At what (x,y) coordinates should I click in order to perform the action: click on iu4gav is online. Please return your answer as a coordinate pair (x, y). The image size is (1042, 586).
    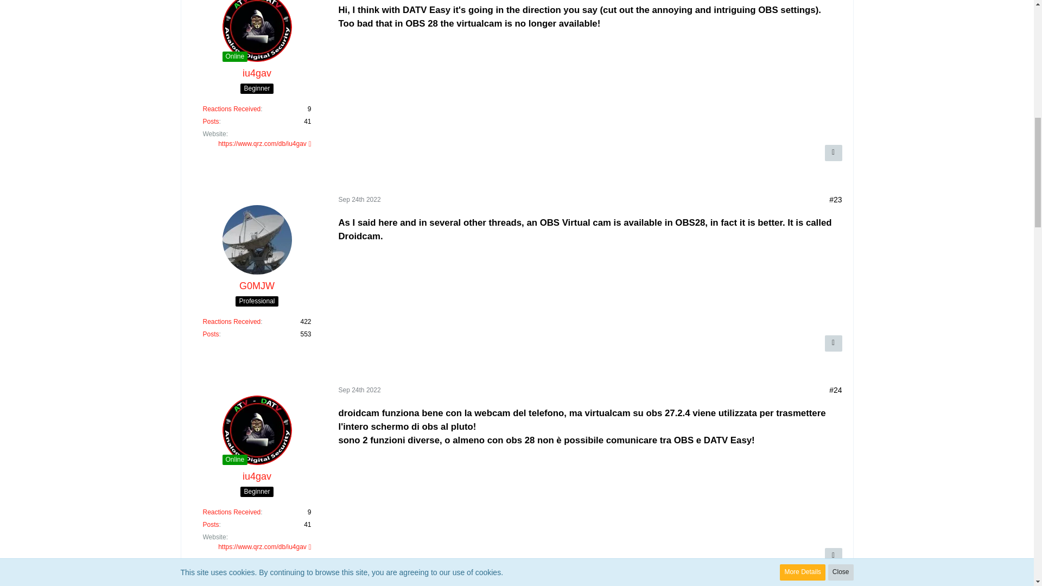
    Looking at the image, I should click on (235, 460).